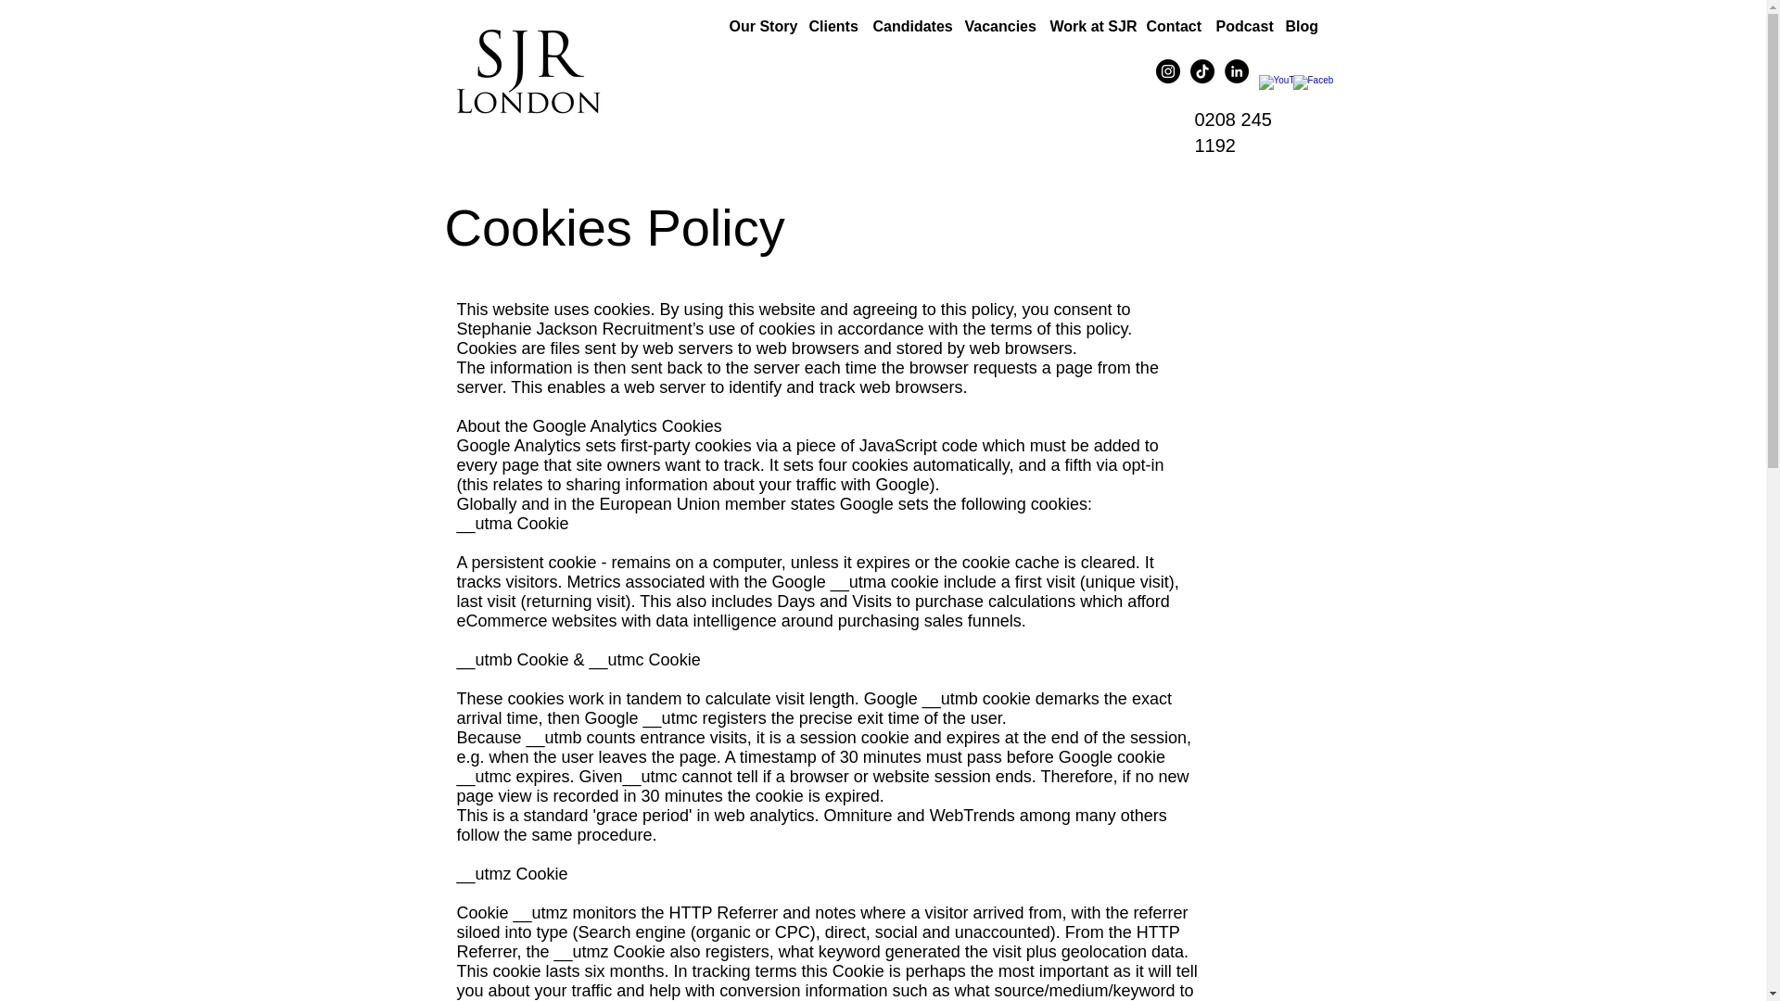 The image size is (1780, 1001). Describe the element at coordinates (1172, 27) in the screenshot. I see `Contact` at that location.